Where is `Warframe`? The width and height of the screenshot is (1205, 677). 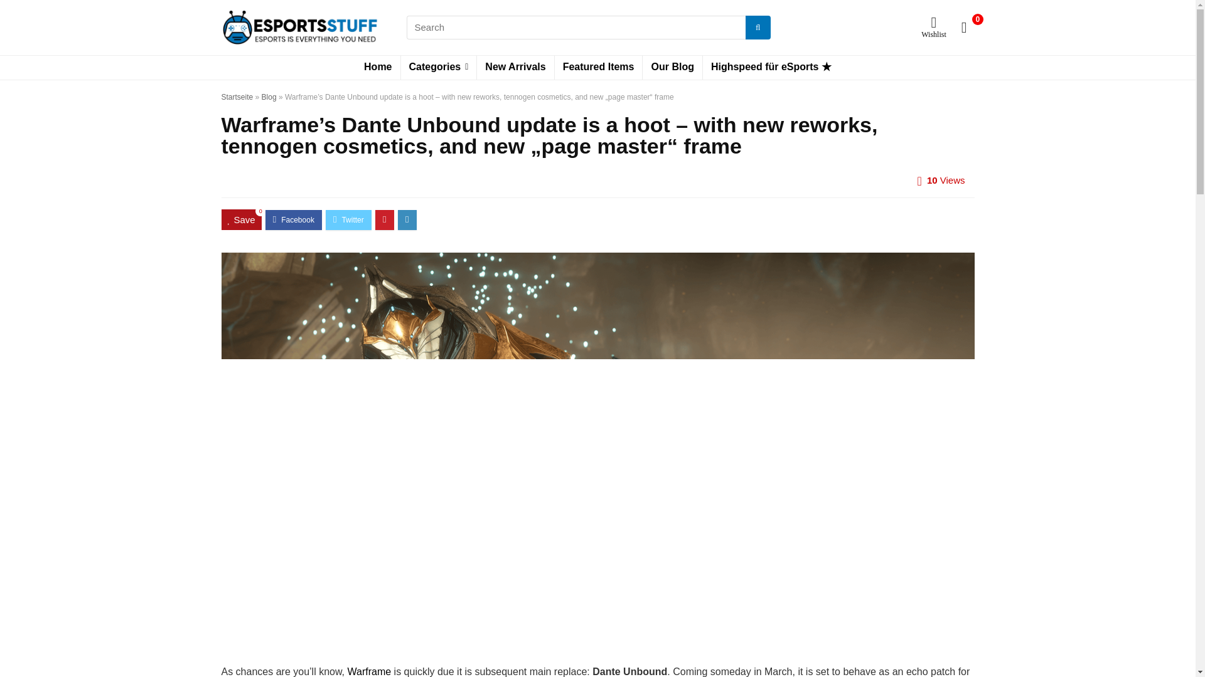 Warframe is located at coordinates (370, 671).